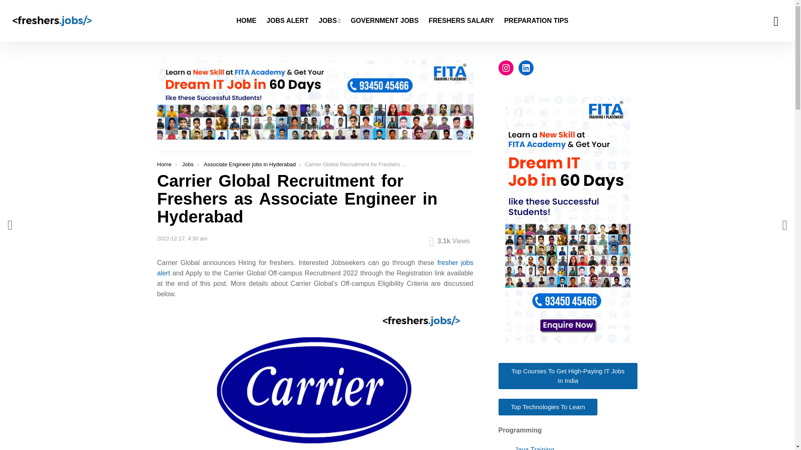 This screenshot has width=801, height=450. Describe the element at coordinates (461, 20) in the screenshot. I see `FRESHERS SALARY` at that location.